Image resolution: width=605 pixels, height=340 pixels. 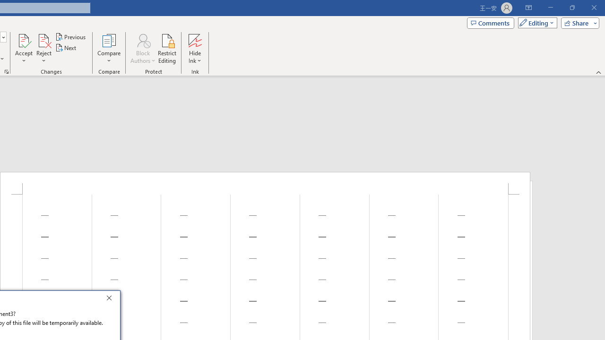 What do you see at coordinates (109, 48) in the screenshot?
I see `Compare` at bounding box center [109, 48].